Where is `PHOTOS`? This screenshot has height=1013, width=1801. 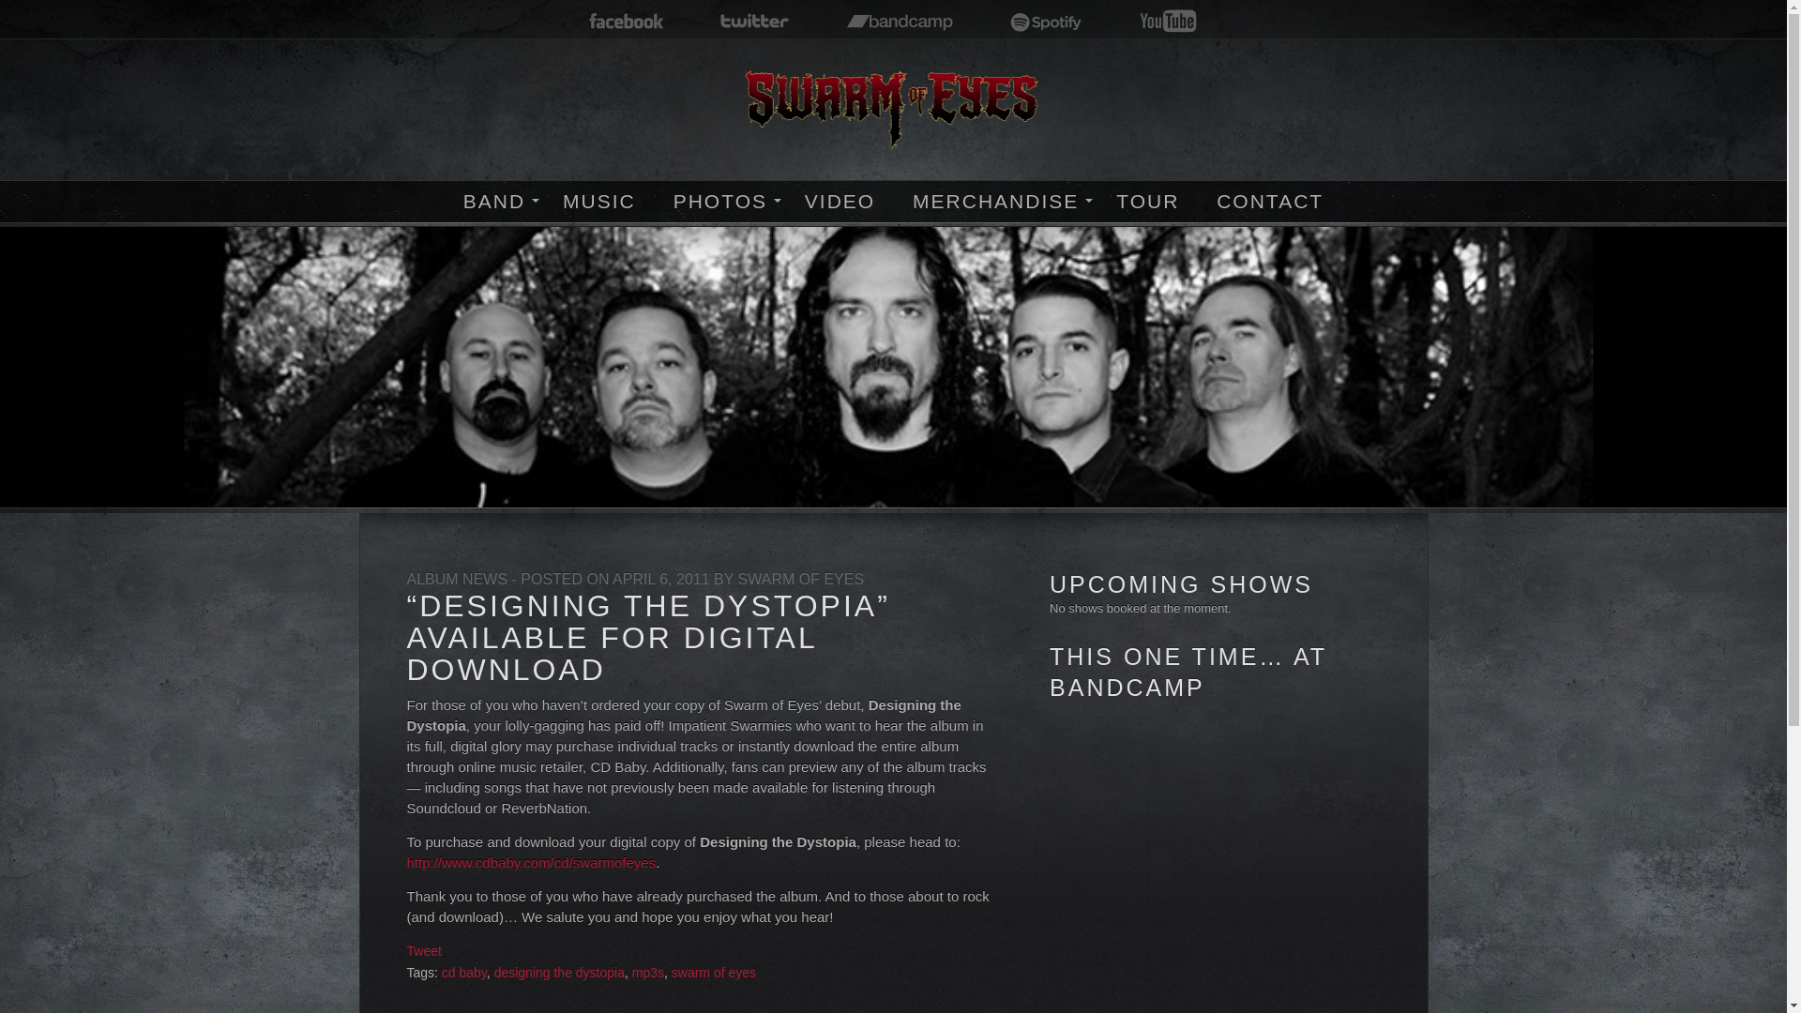 PHOTOS is located at coordinates (720, 203).